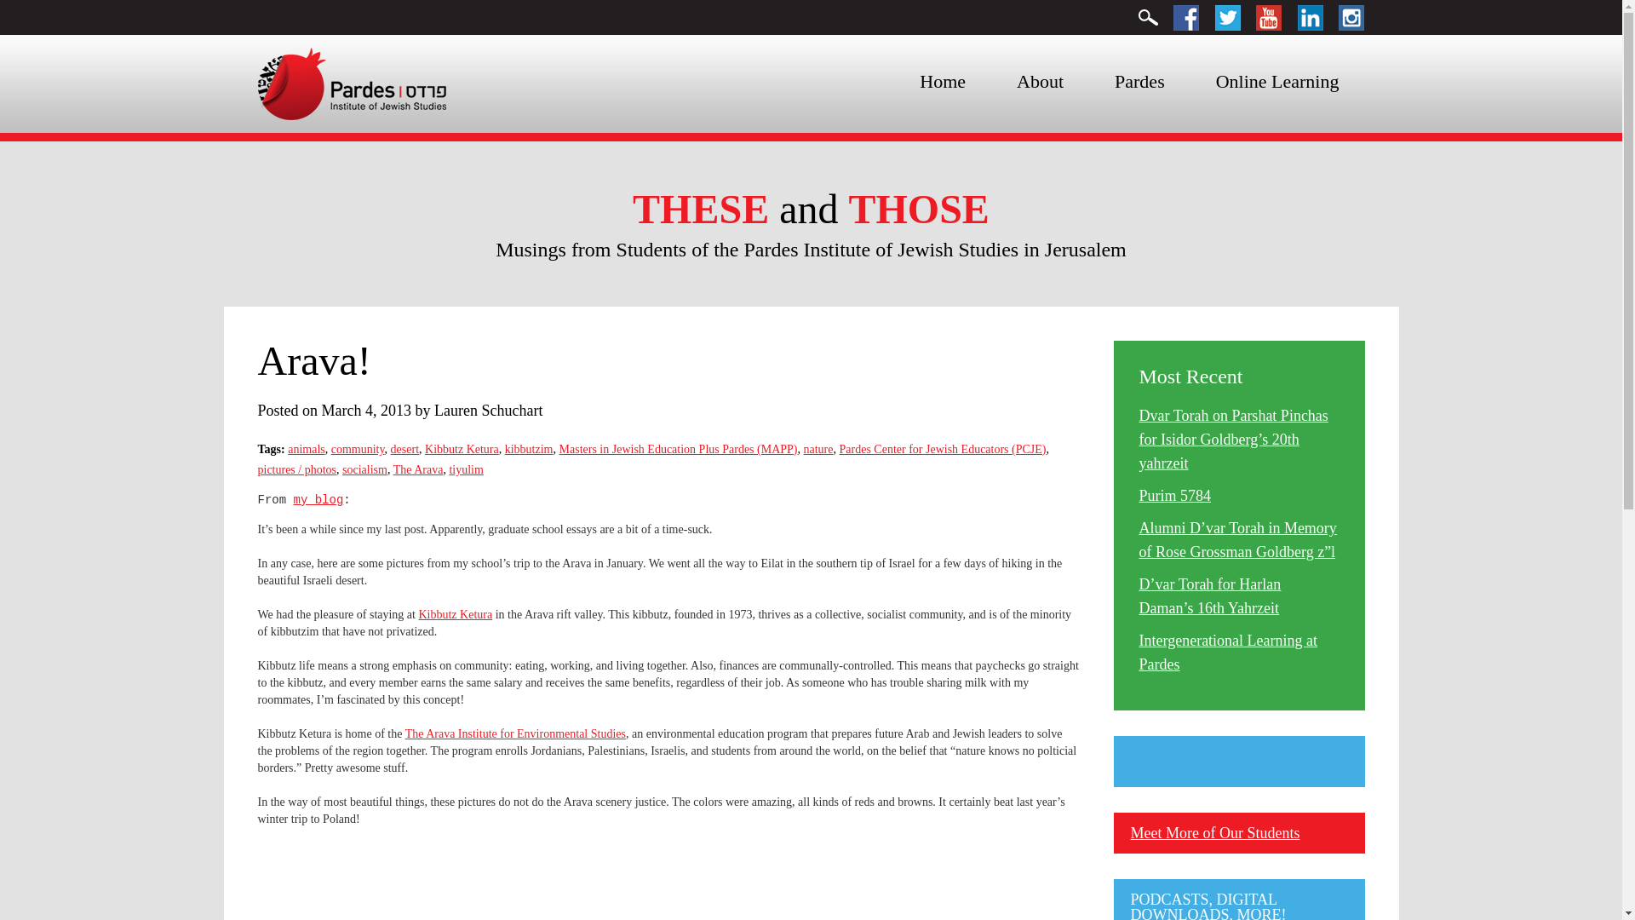  Describe the element at coordinates (318, 499) in the screenshot. I see `my blog` at that location.